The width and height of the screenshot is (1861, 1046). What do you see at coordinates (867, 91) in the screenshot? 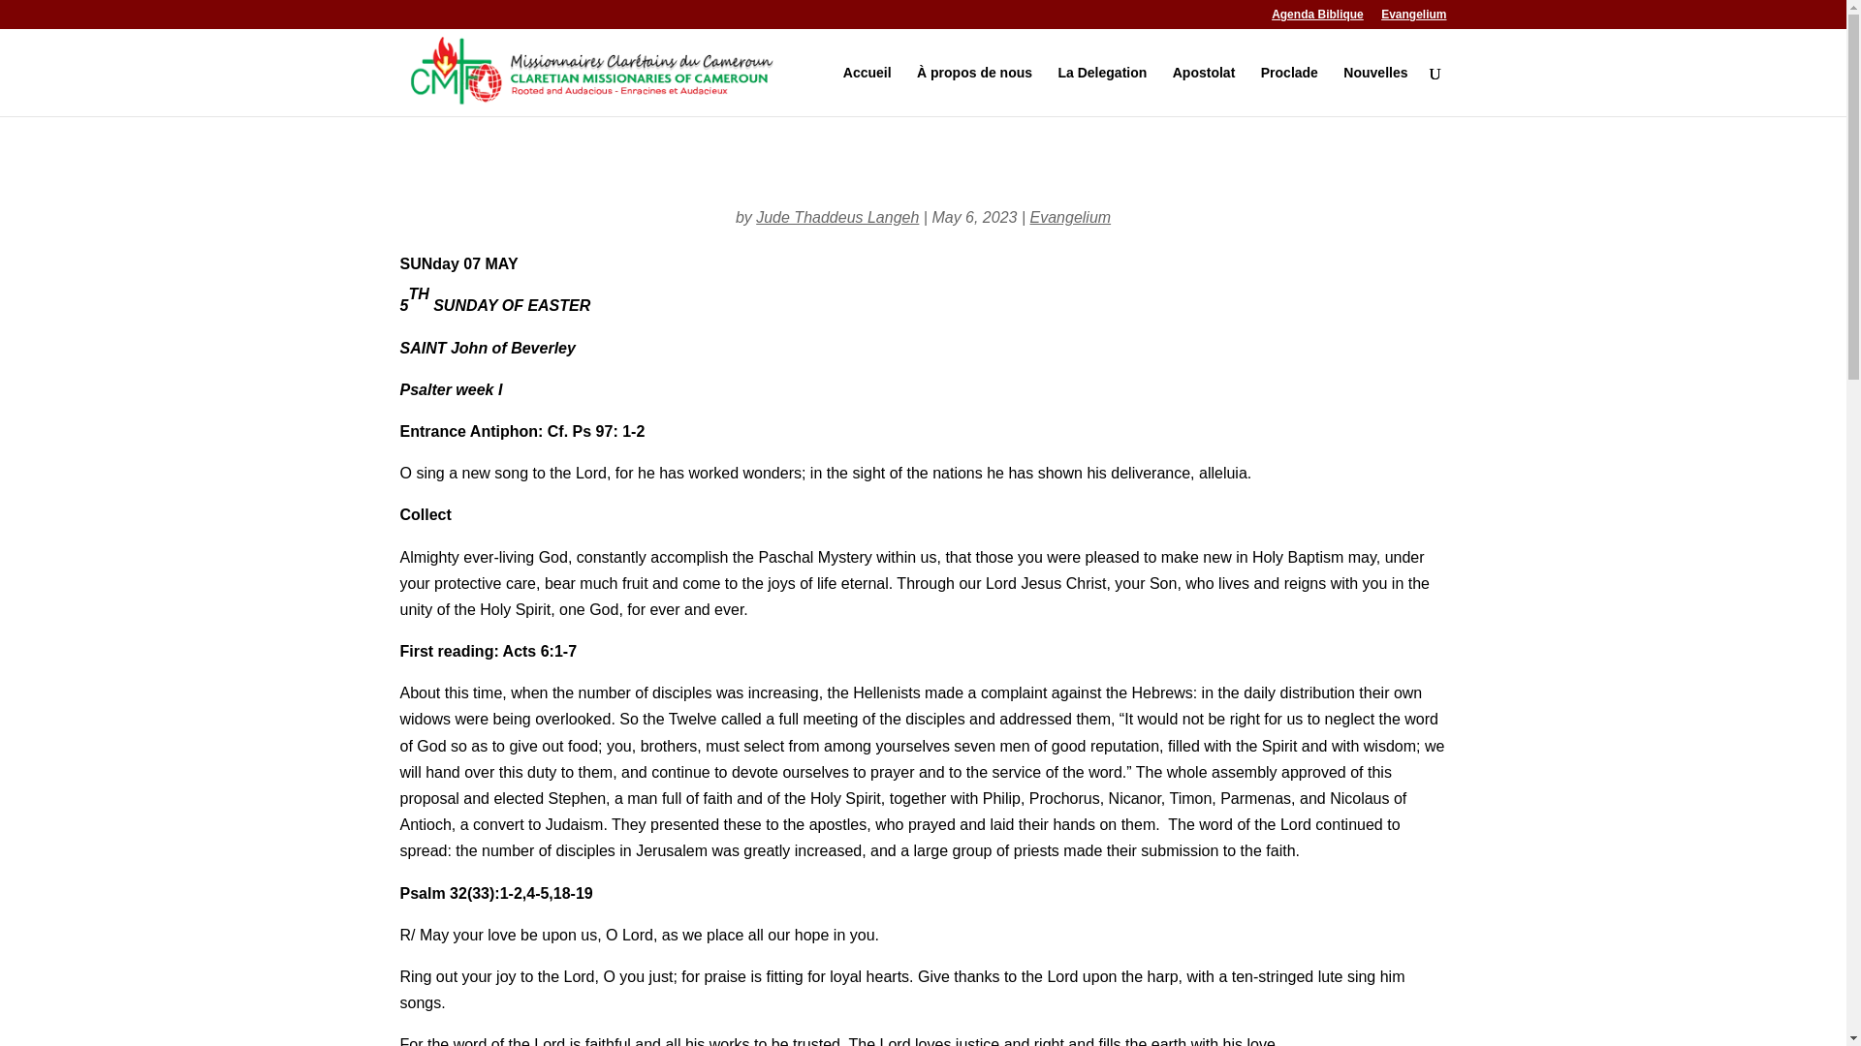
I see `Accueil` at bounding box center [867, 91].